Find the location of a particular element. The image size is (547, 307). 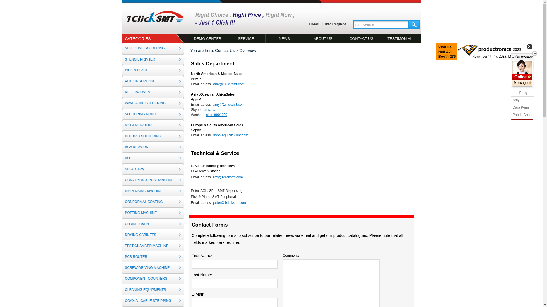

REFLOW OVEN is located at coordinates (153, 92).